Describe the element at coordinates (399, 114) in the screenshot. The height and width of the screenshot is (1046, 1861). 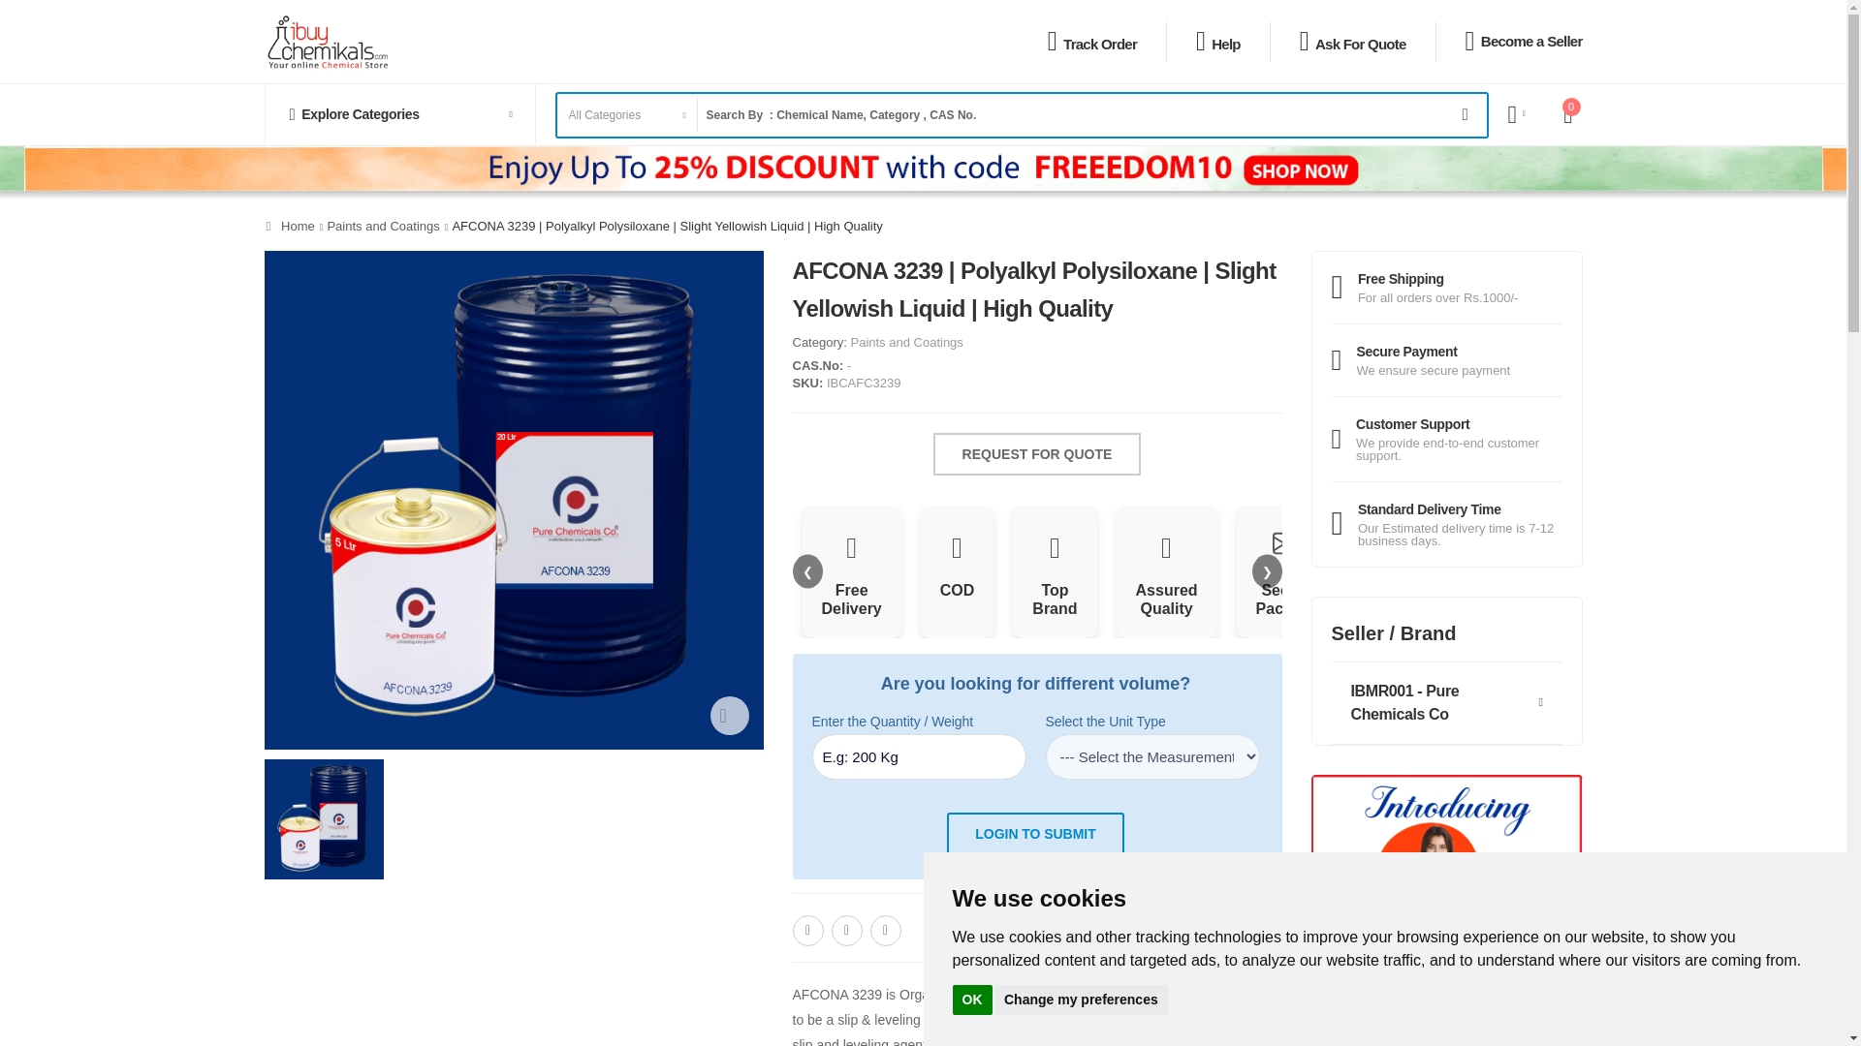
I see `Explore Categories` at that location.